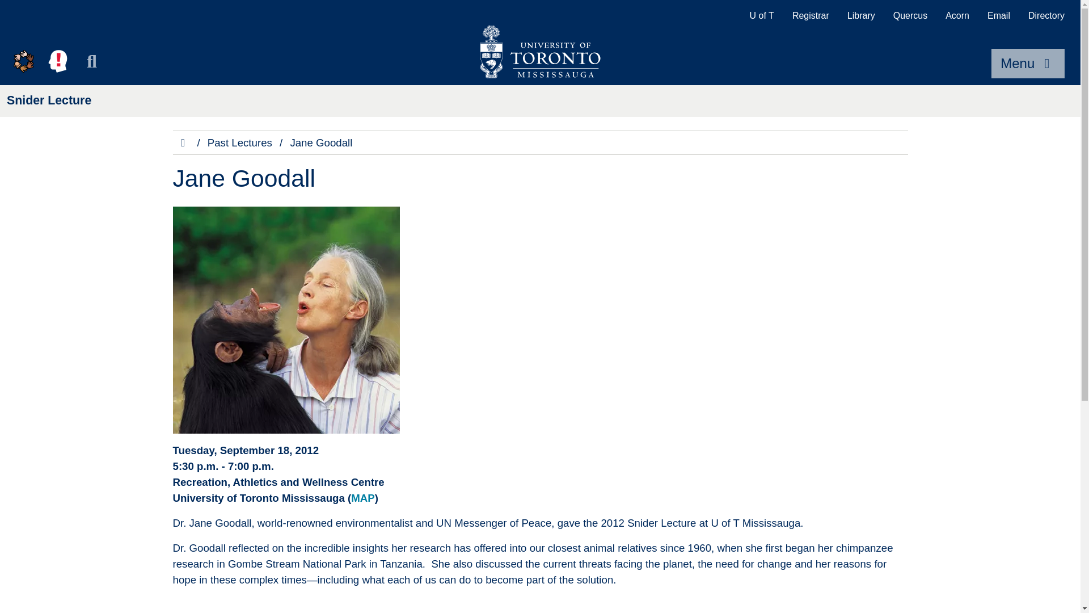 The height and width of the screenshot is (613, 1089). What do you see at coordinates (861, 16) in the screenshot?
I see `Library` at bounding box center [861, 16].